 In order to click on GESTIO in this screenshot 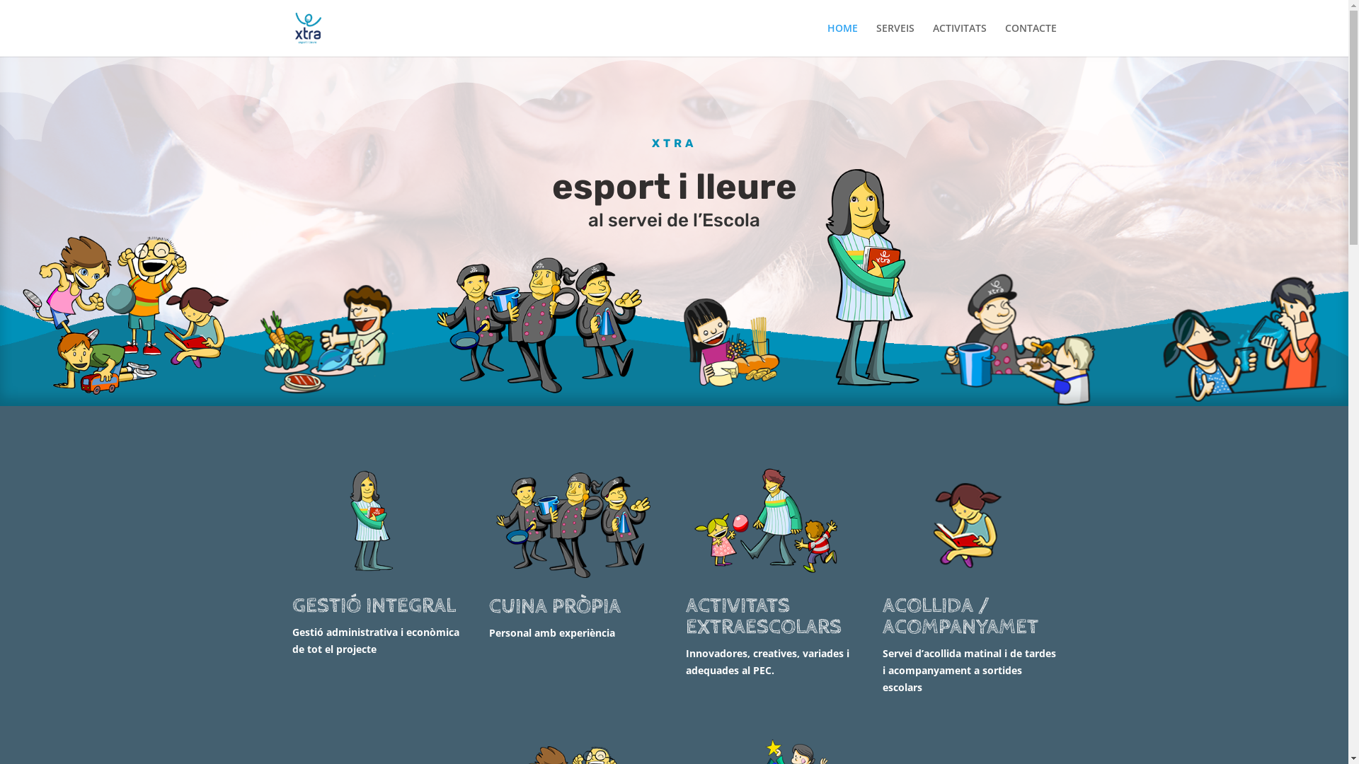, I will do `click(379, 523)`.